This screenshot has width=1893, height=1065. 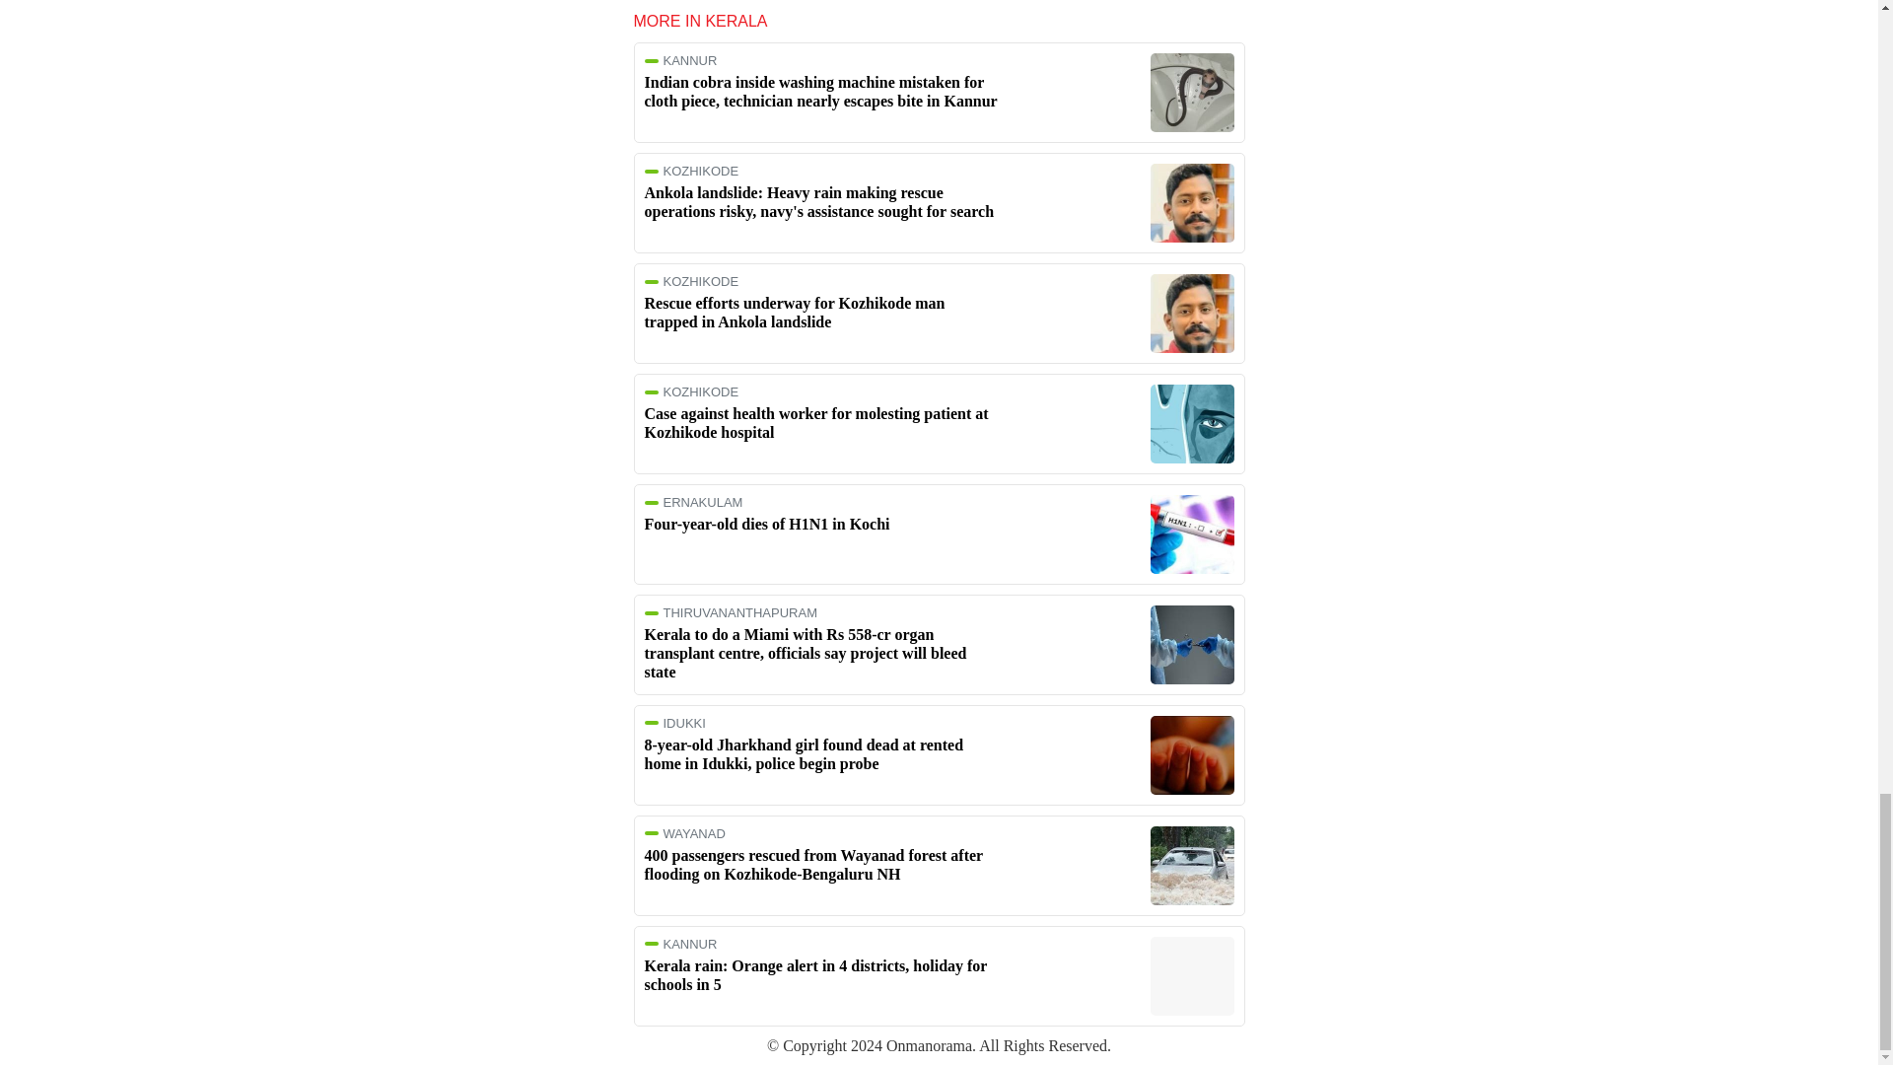 I want to click on THIRUVANANTHAPURAM, so click(x=822, y=612).